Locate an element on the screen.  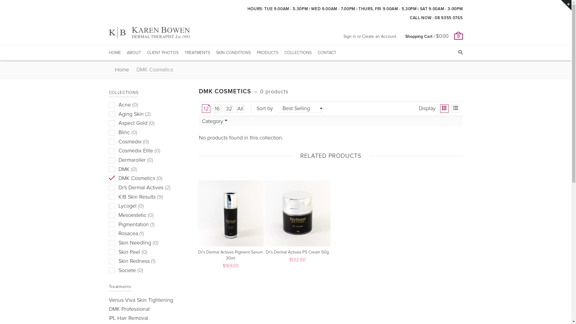
Dr's Dermal Actives PS Cream 50g is located at coordinates (297, 252).